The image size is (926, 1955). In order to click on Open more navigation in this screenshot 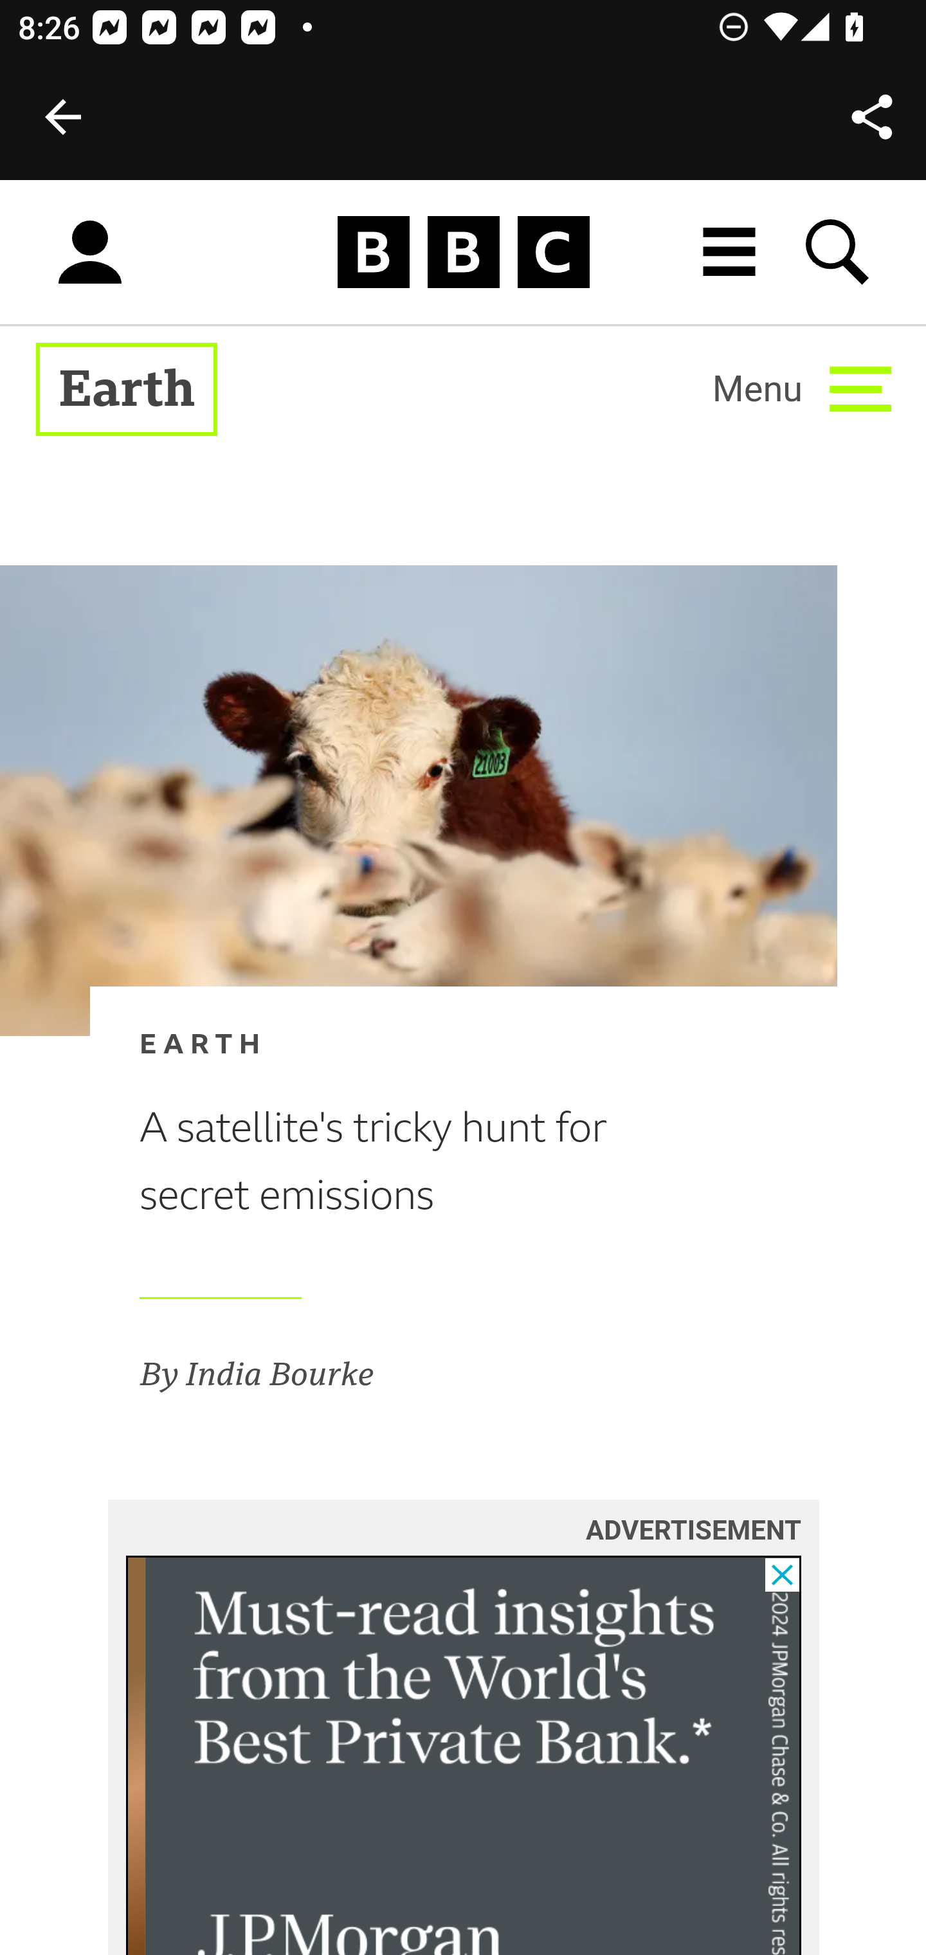, I will do `click(802, 388)`.